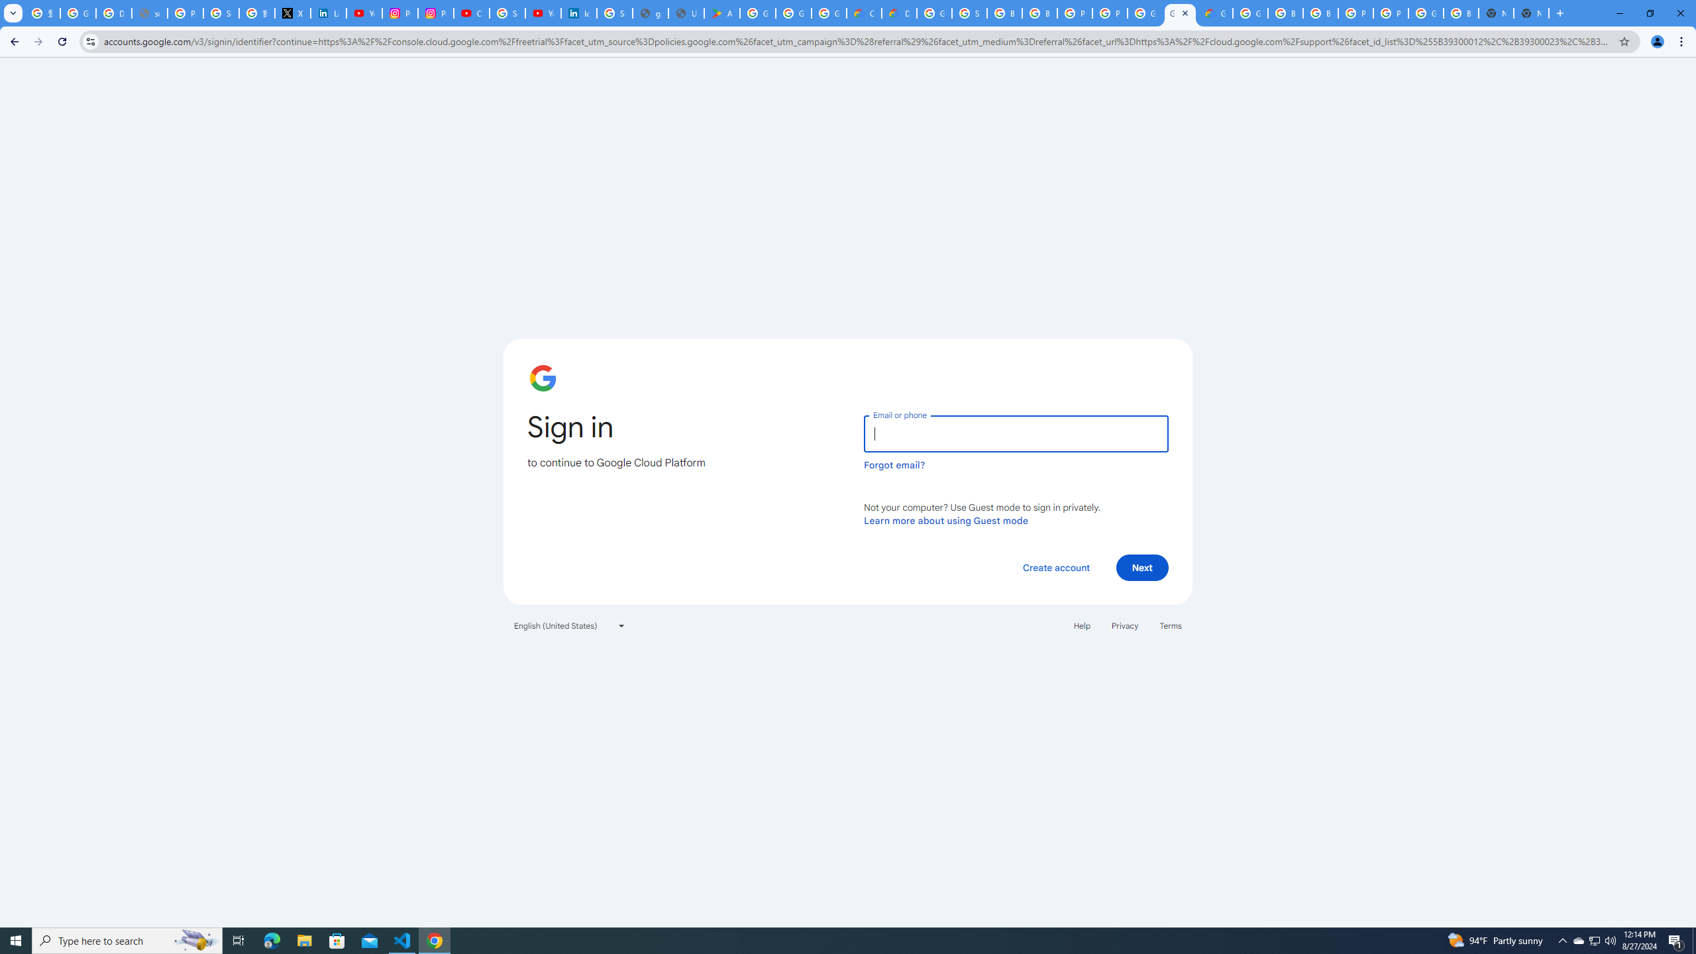  What do you see at coordinates (864, 13) in the screenshot?
I see `Customer Care | Google Cloud` at bounding box center [864, 13].